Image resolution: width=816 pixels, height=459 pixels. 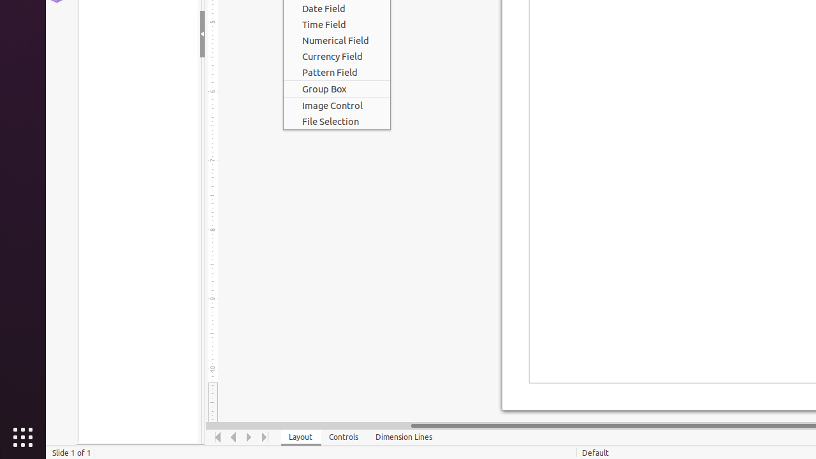 What do you see at coordinates (337, 121) in the screenshot?
I see `File Selection` at bounding box center [337, 121].